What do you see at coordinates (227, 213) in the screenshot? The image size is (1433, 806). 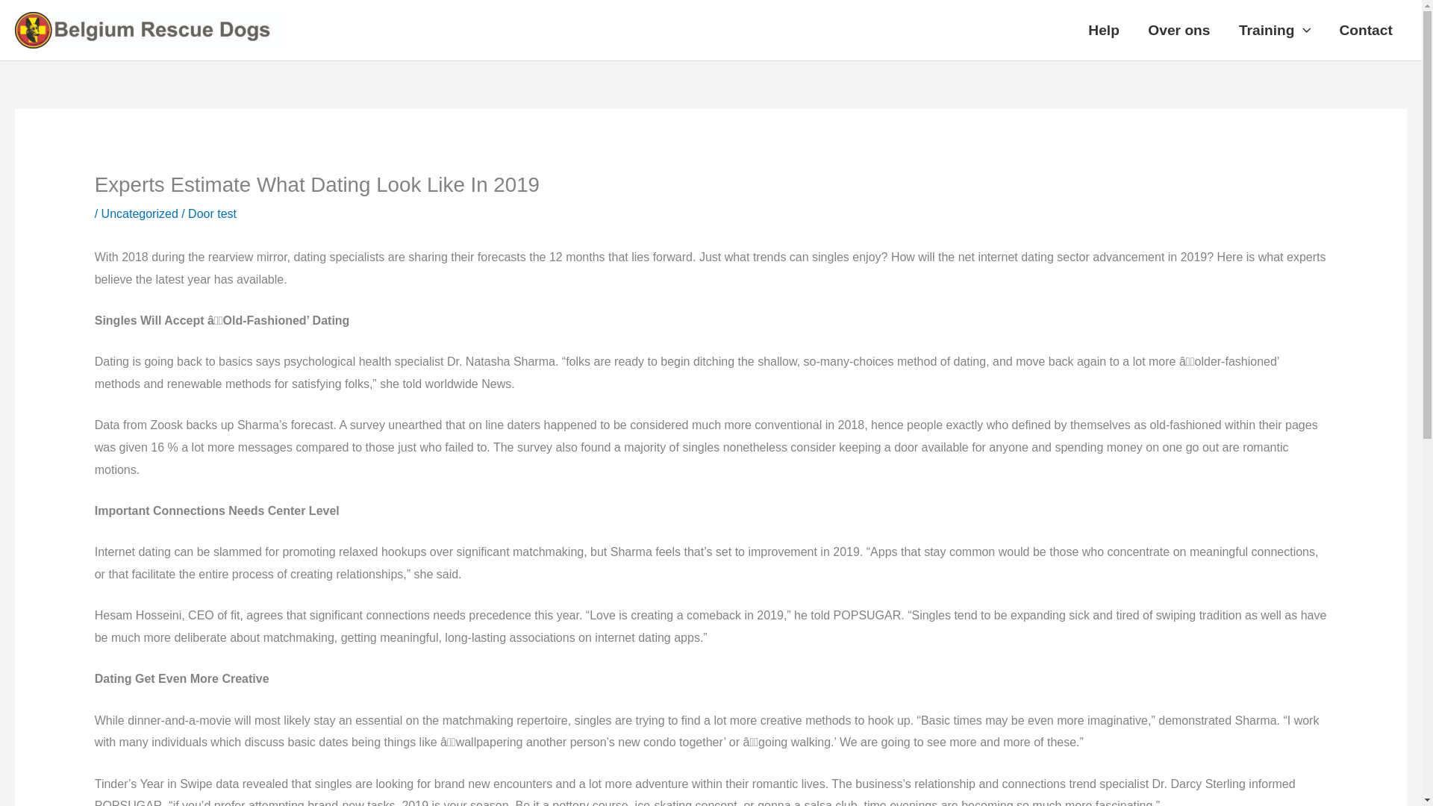 I see `Bekijk alle berichten van test` at bounding box center [227, 213].